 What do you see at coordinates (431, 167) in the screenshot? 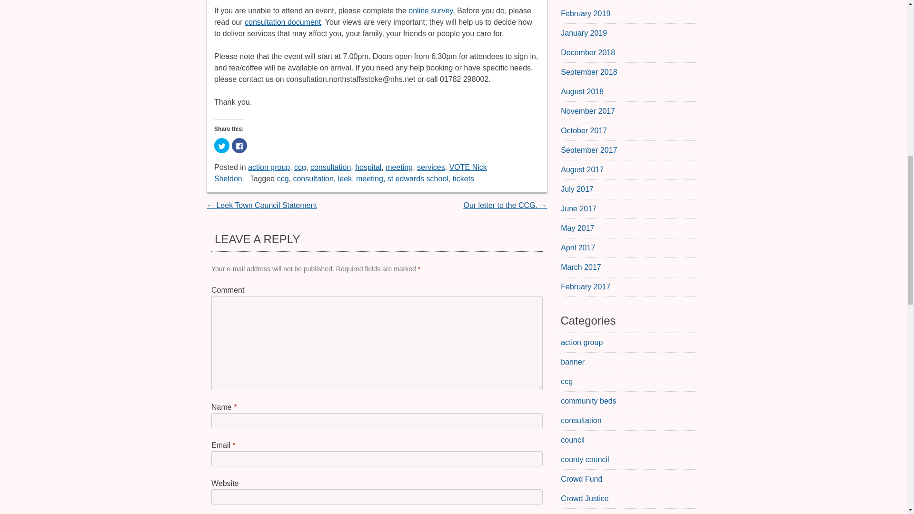
I see `services` at bounding box center [431, 167].